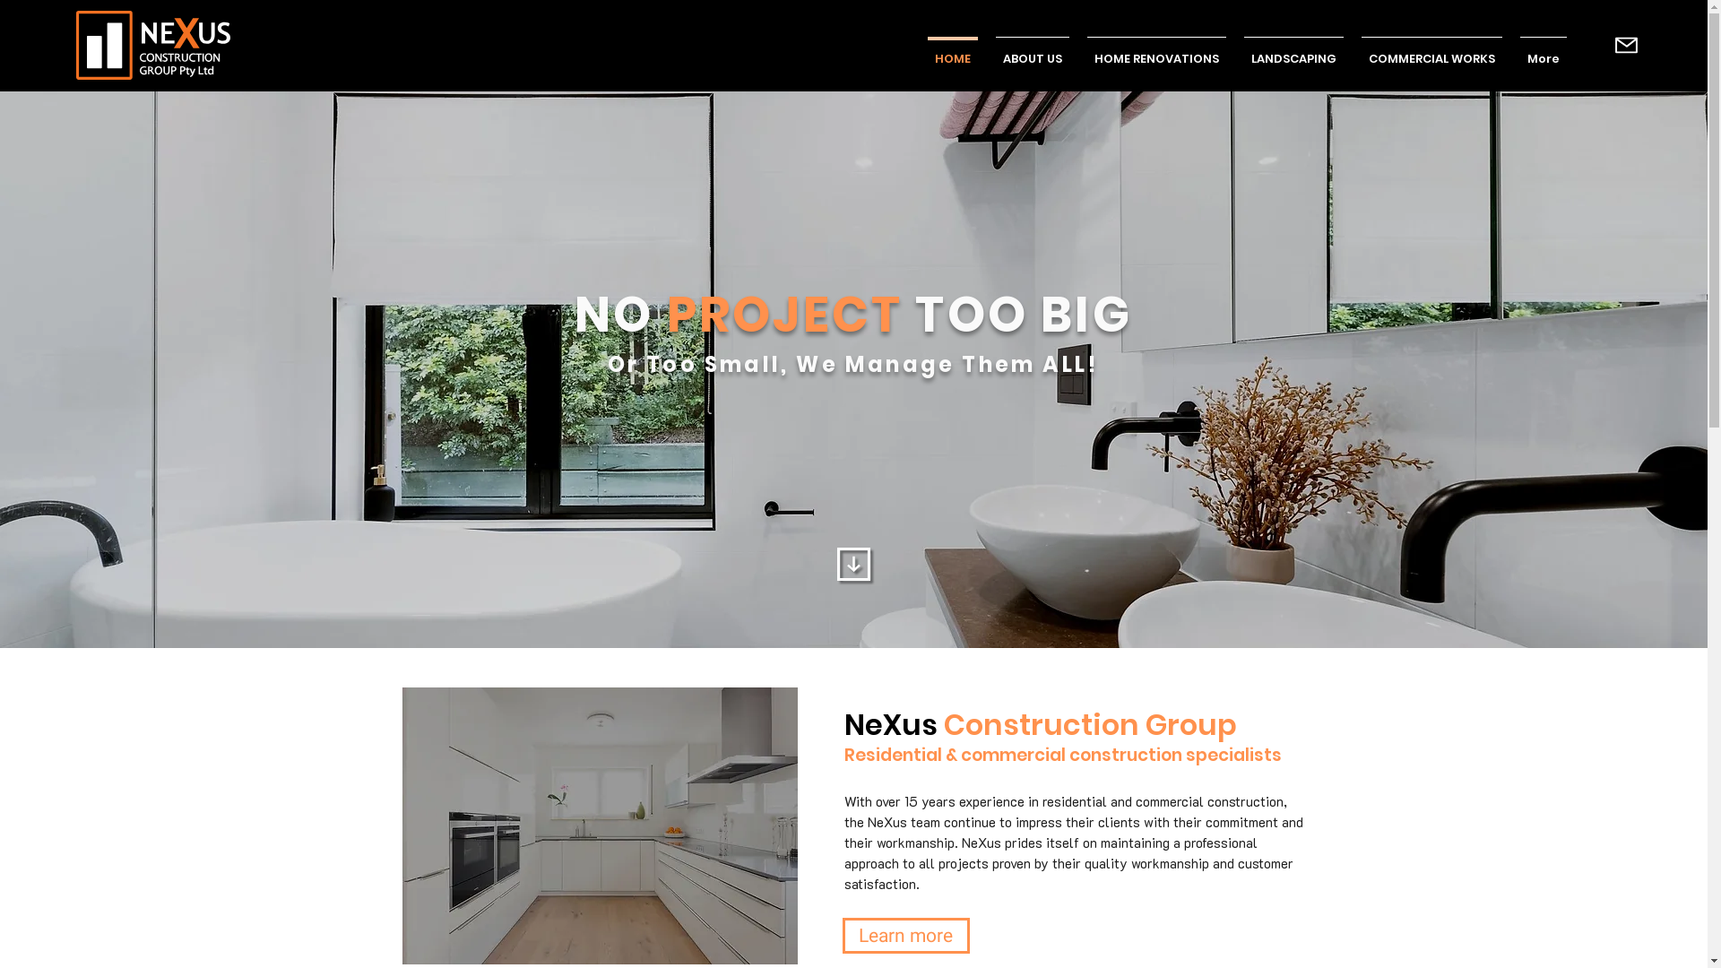 This screenshot has width=1721, height=968. What do you see at coordinates (906, 936) in the screenshot?
I see `Learn more` at bounding box center [906, 936].